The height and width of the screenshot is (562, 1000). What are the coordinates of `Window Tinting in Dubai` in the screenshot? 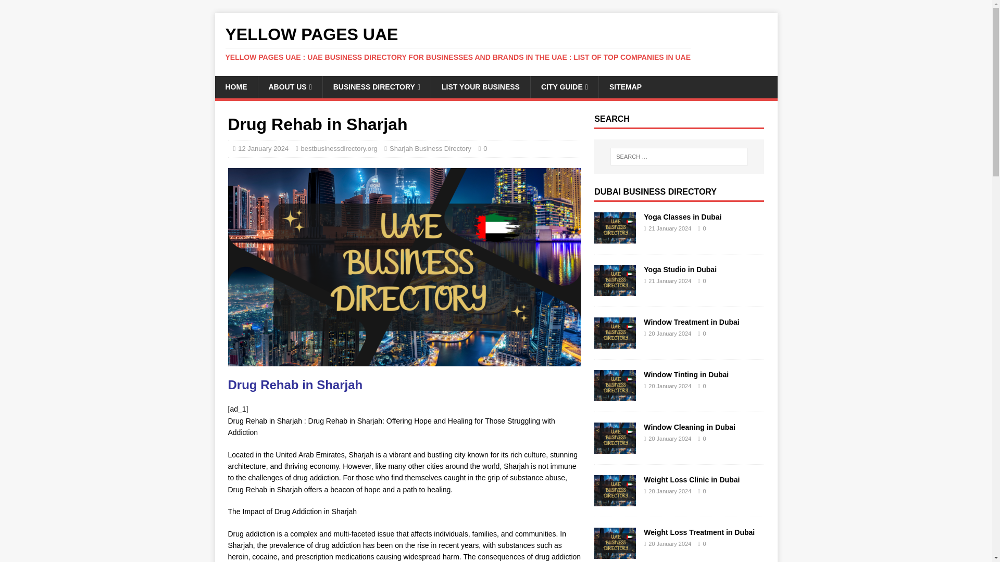 It's located at (686, 374).